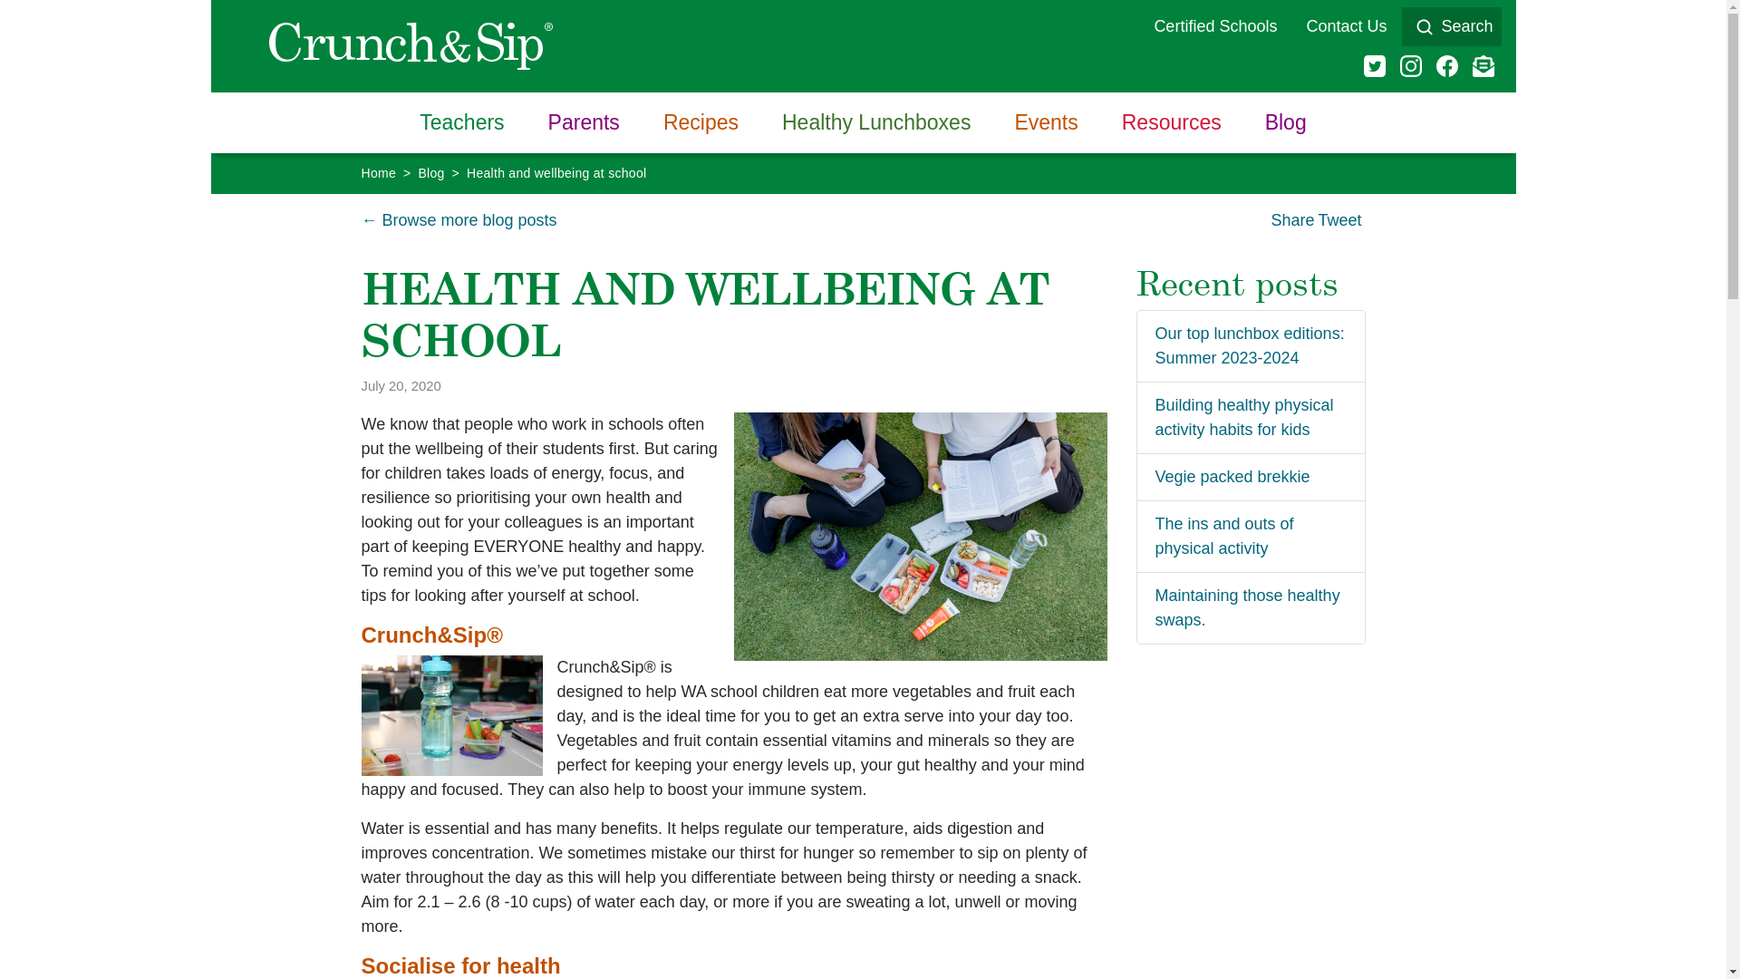 This screenshot has height=979, width=1740. Describe the element at coordinates (876, 123) in the screenshot. I see `Healthy Lunchboxes` at that location.